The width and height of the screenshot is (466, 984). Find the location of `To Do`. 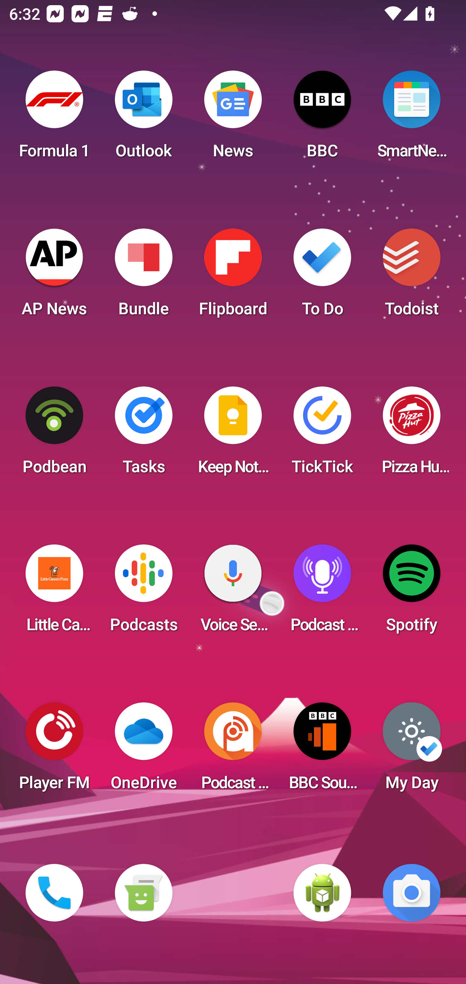

To Do is located at coordinates (322, 276).